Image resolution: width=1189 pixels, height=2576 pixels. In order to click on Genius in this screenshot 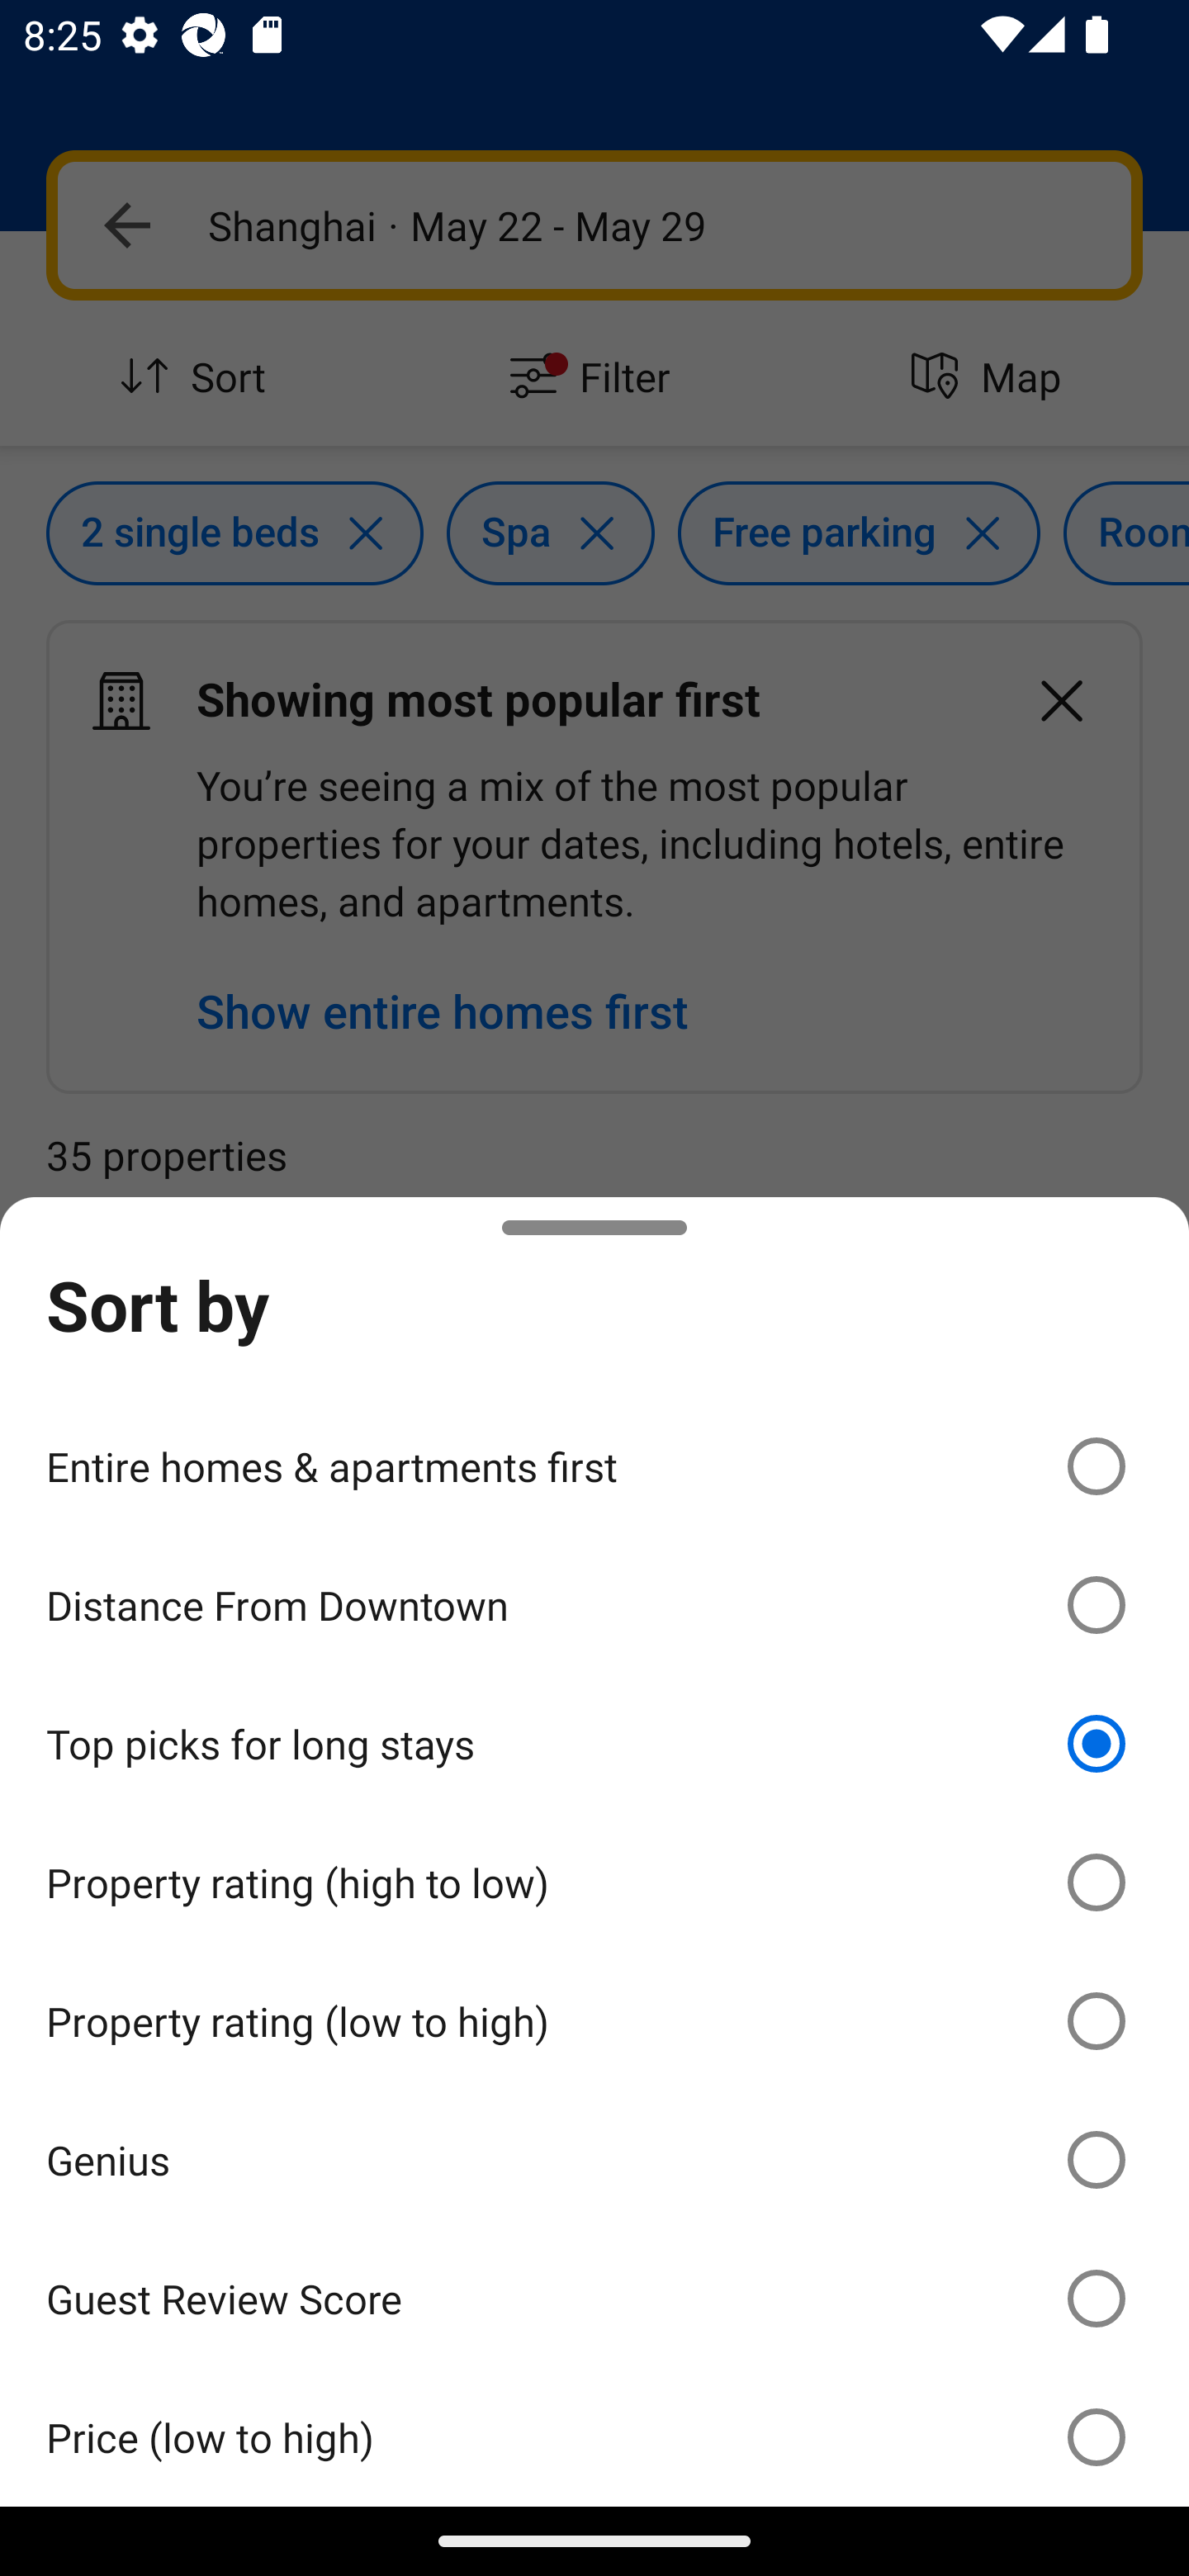, I will do `click(594, 2160)`.